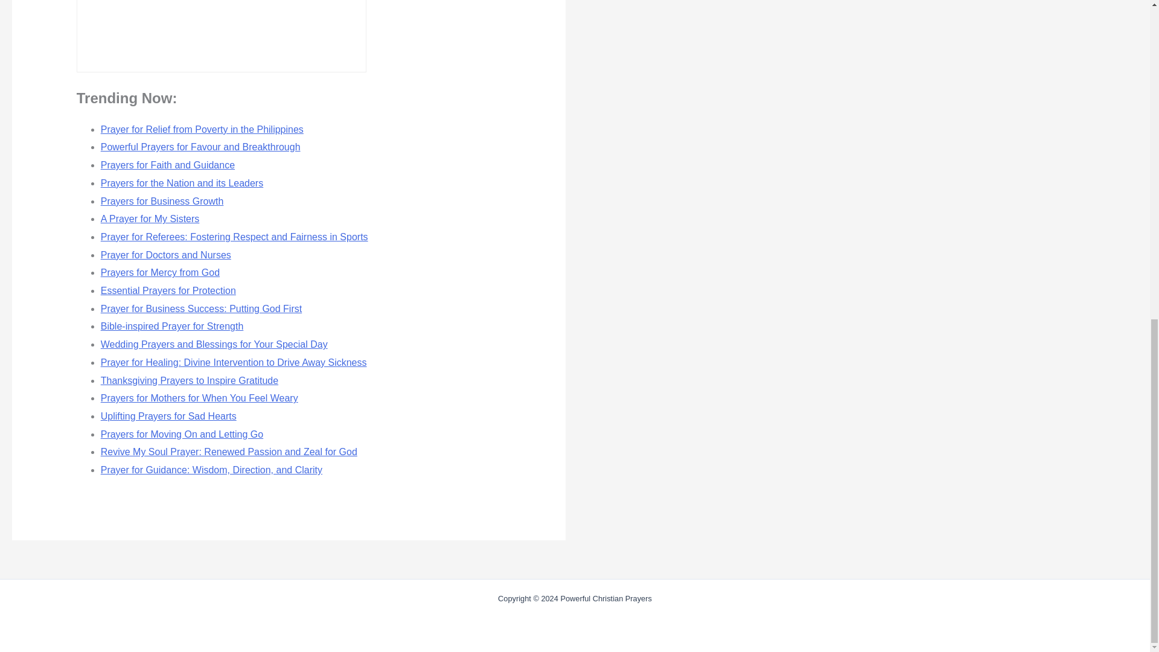 Image resolution: width=1159 pixels, height=652 pixels. What do you see at coordinates (202, 129) in the screenshot?
I see `Prayer for Relief from Poverty in the Philippines` at bounding box center [202, 129].